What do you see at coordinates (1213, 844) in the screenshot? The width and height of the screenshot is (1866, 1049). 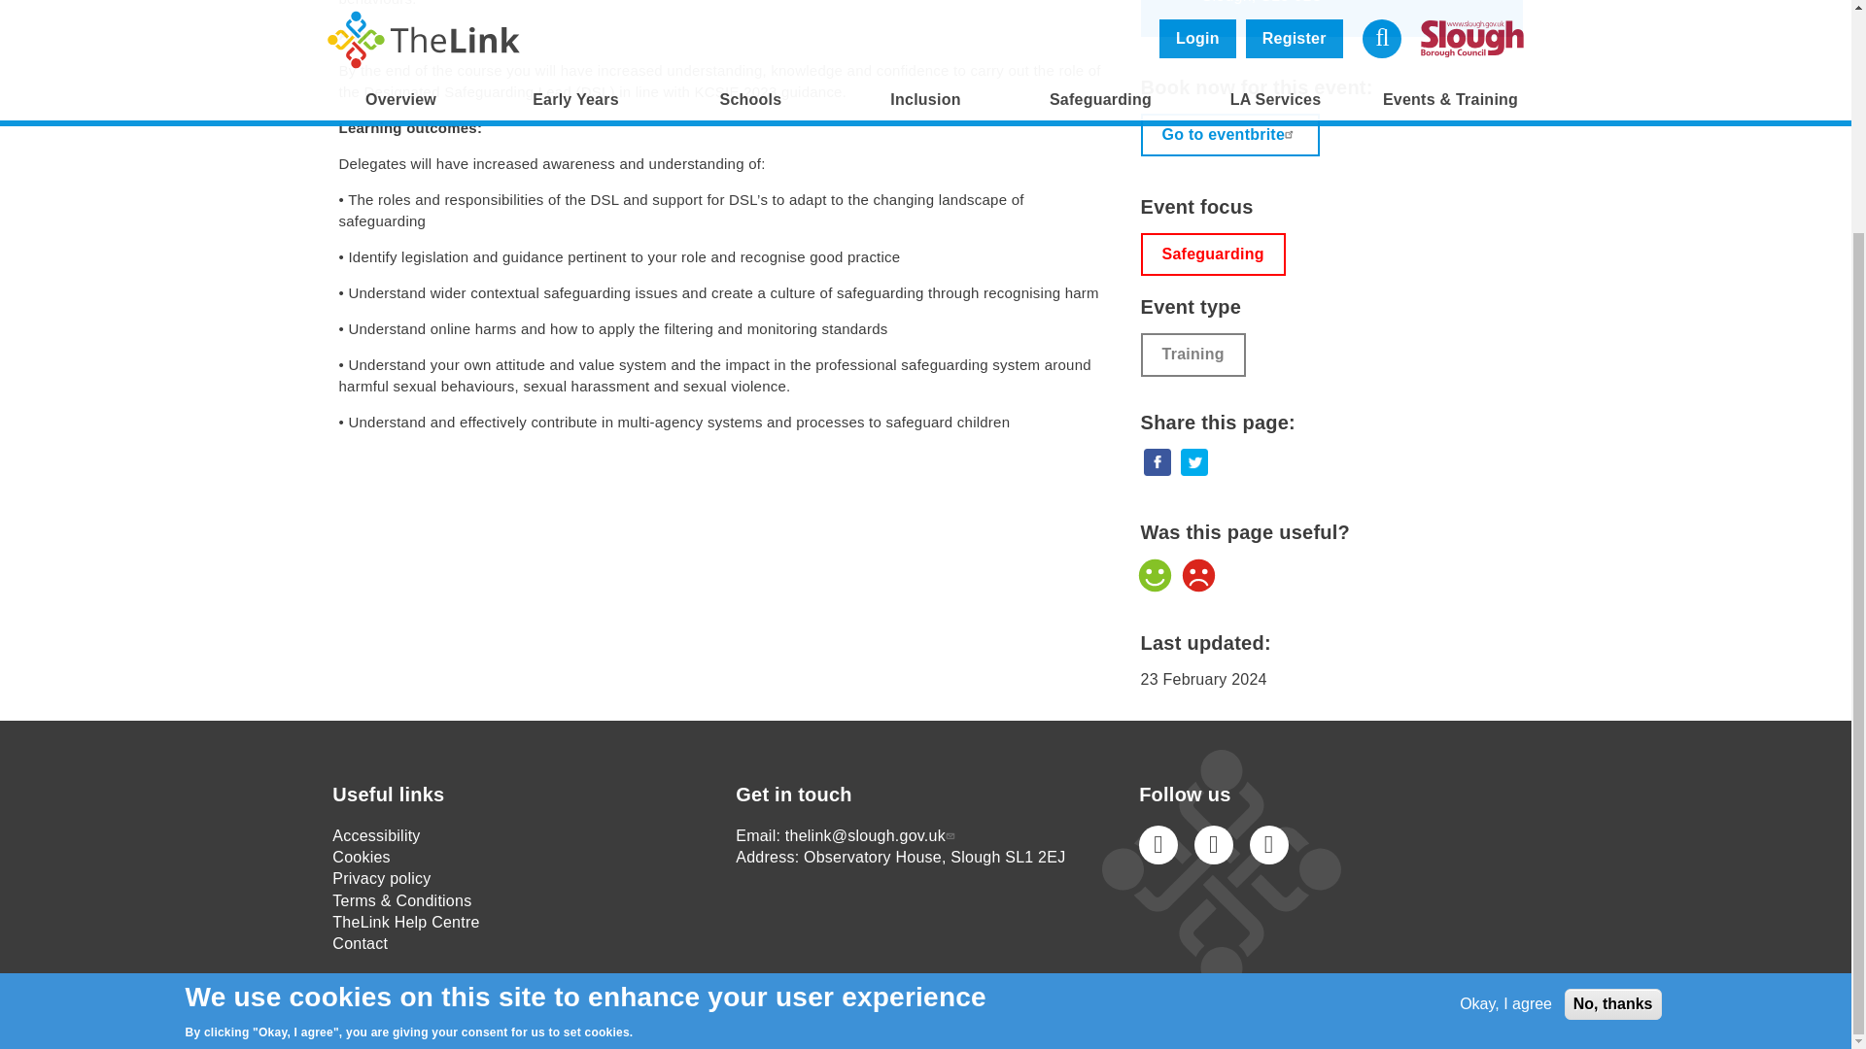 I see `Twitter` at bounding box center [1213, 844].